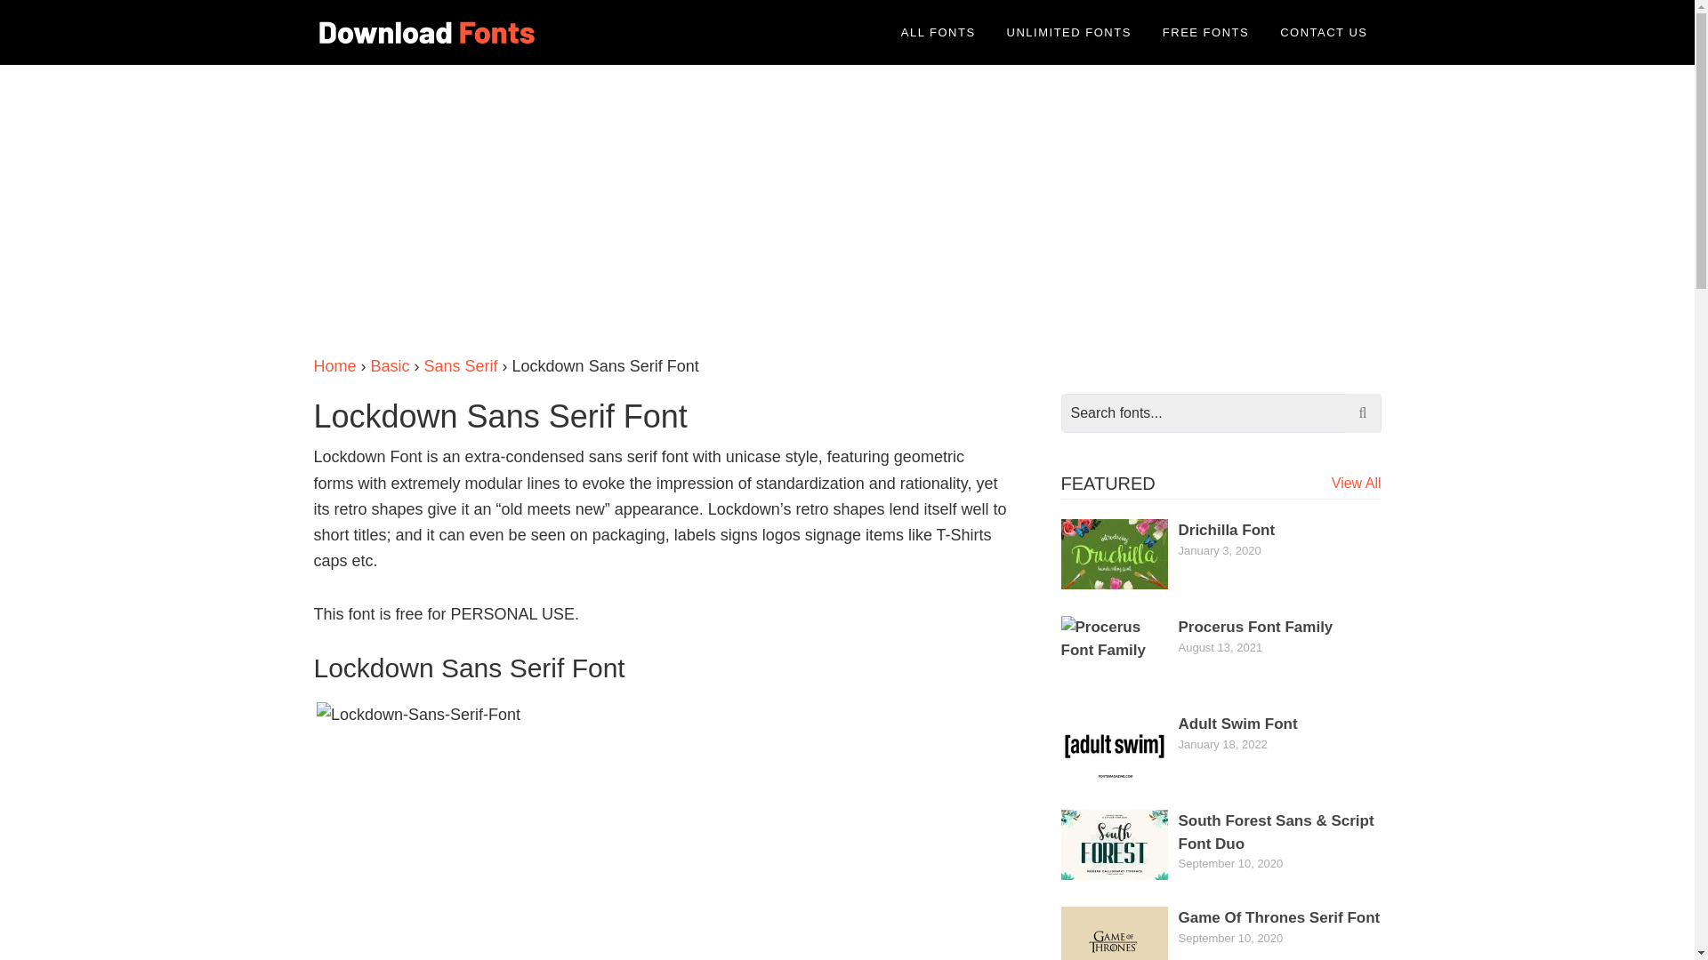 The width and height of the screenshot is (1708, 960). What do you see at coordinates (1205, 32) in the screenshot?
I see `FREE FONTS` at bounding box center [1205, 32].